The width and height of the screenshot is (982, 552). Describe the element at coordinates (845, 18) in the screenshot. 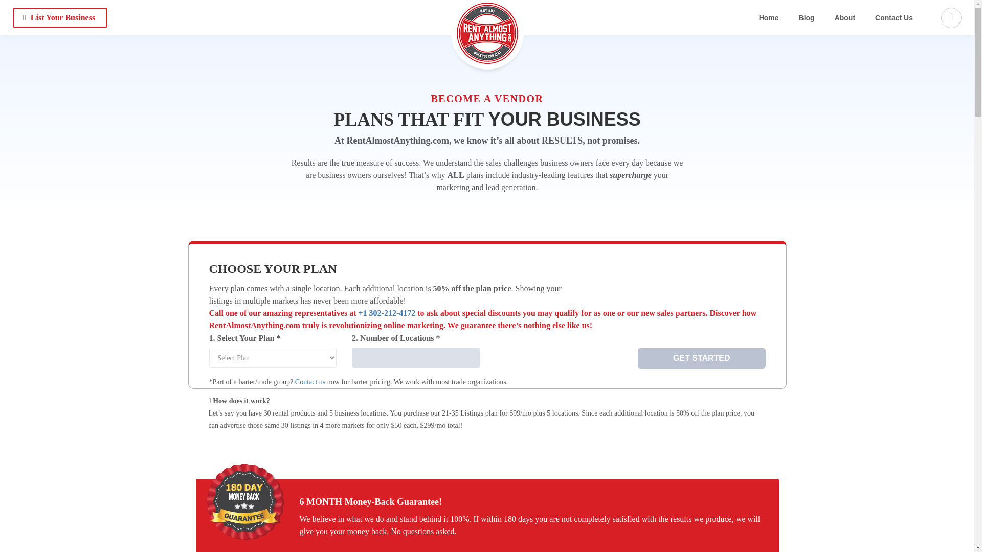

I see `About` at that location.